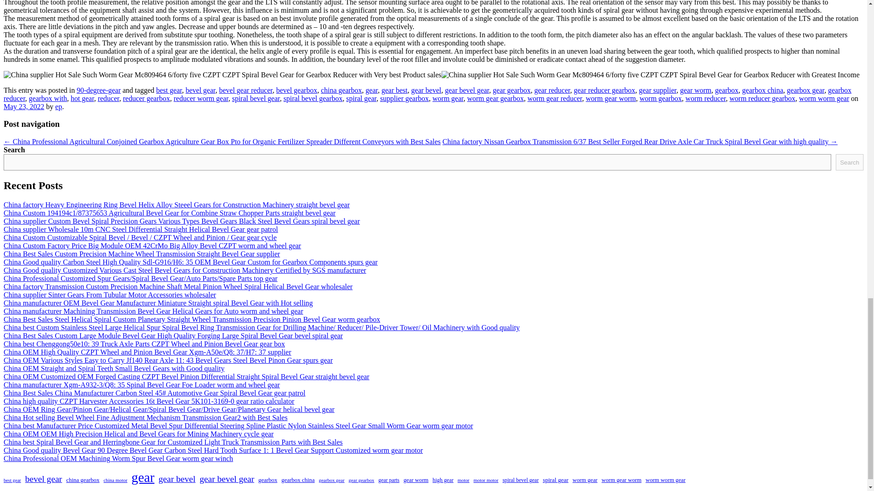 This screenshot has height=491, width=874. What do you see at coordinates (313, 98) in the screenshot?
I see `spiral bevel gearbox` at bounding box center [313, 98].